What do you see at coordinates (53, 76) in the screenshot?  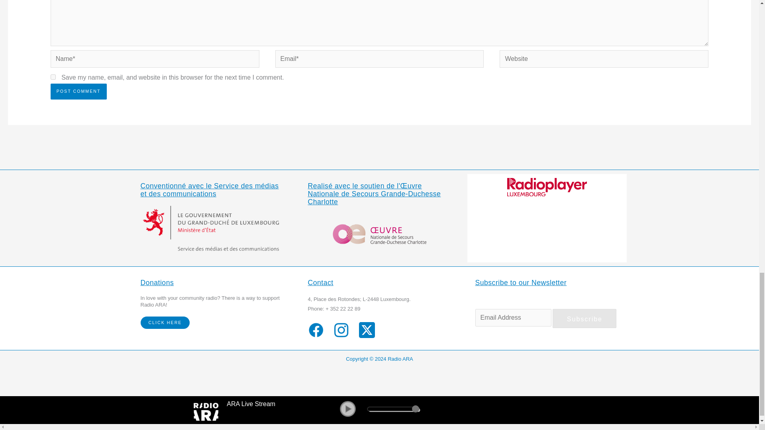 I see `yes` at bounding box center [53, 76].